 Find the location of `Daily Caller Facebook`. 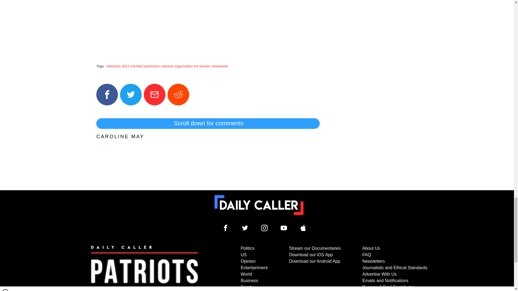

Daily Caller Facebook is located at coordinates (226, 228).